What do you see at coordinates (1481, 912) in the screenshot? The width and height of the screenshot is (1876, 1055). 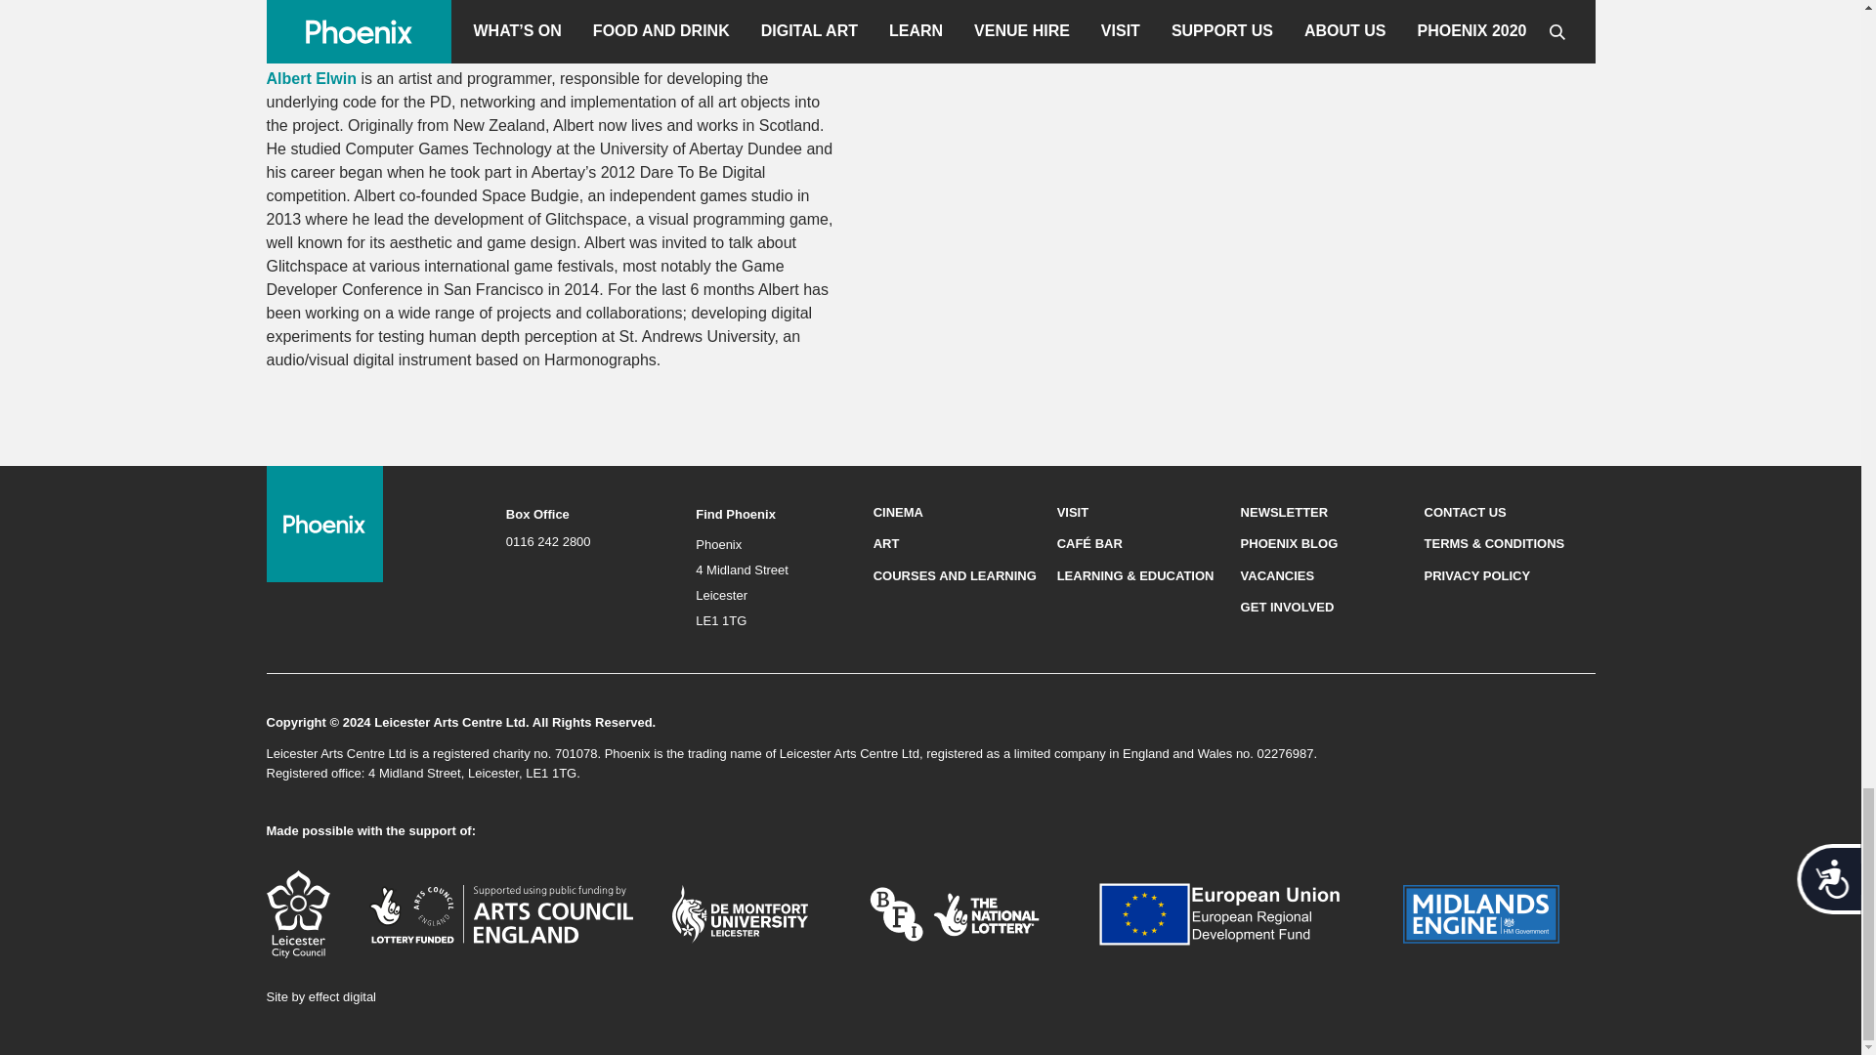 I see `View Midlands Engine website` at bounding box center [1481, 912].